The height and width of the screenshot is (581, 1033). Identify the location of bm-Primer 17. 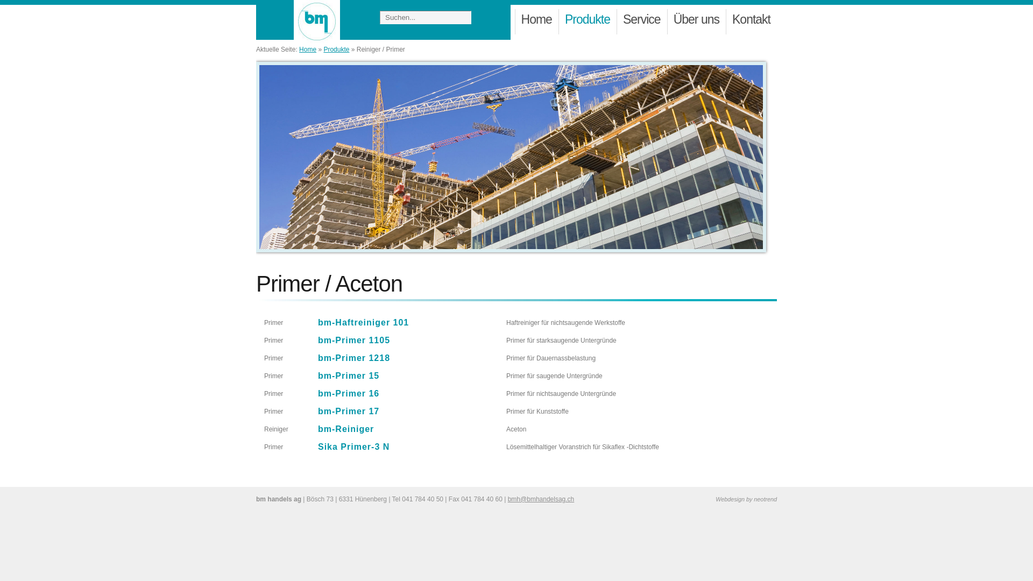
(349, 411).